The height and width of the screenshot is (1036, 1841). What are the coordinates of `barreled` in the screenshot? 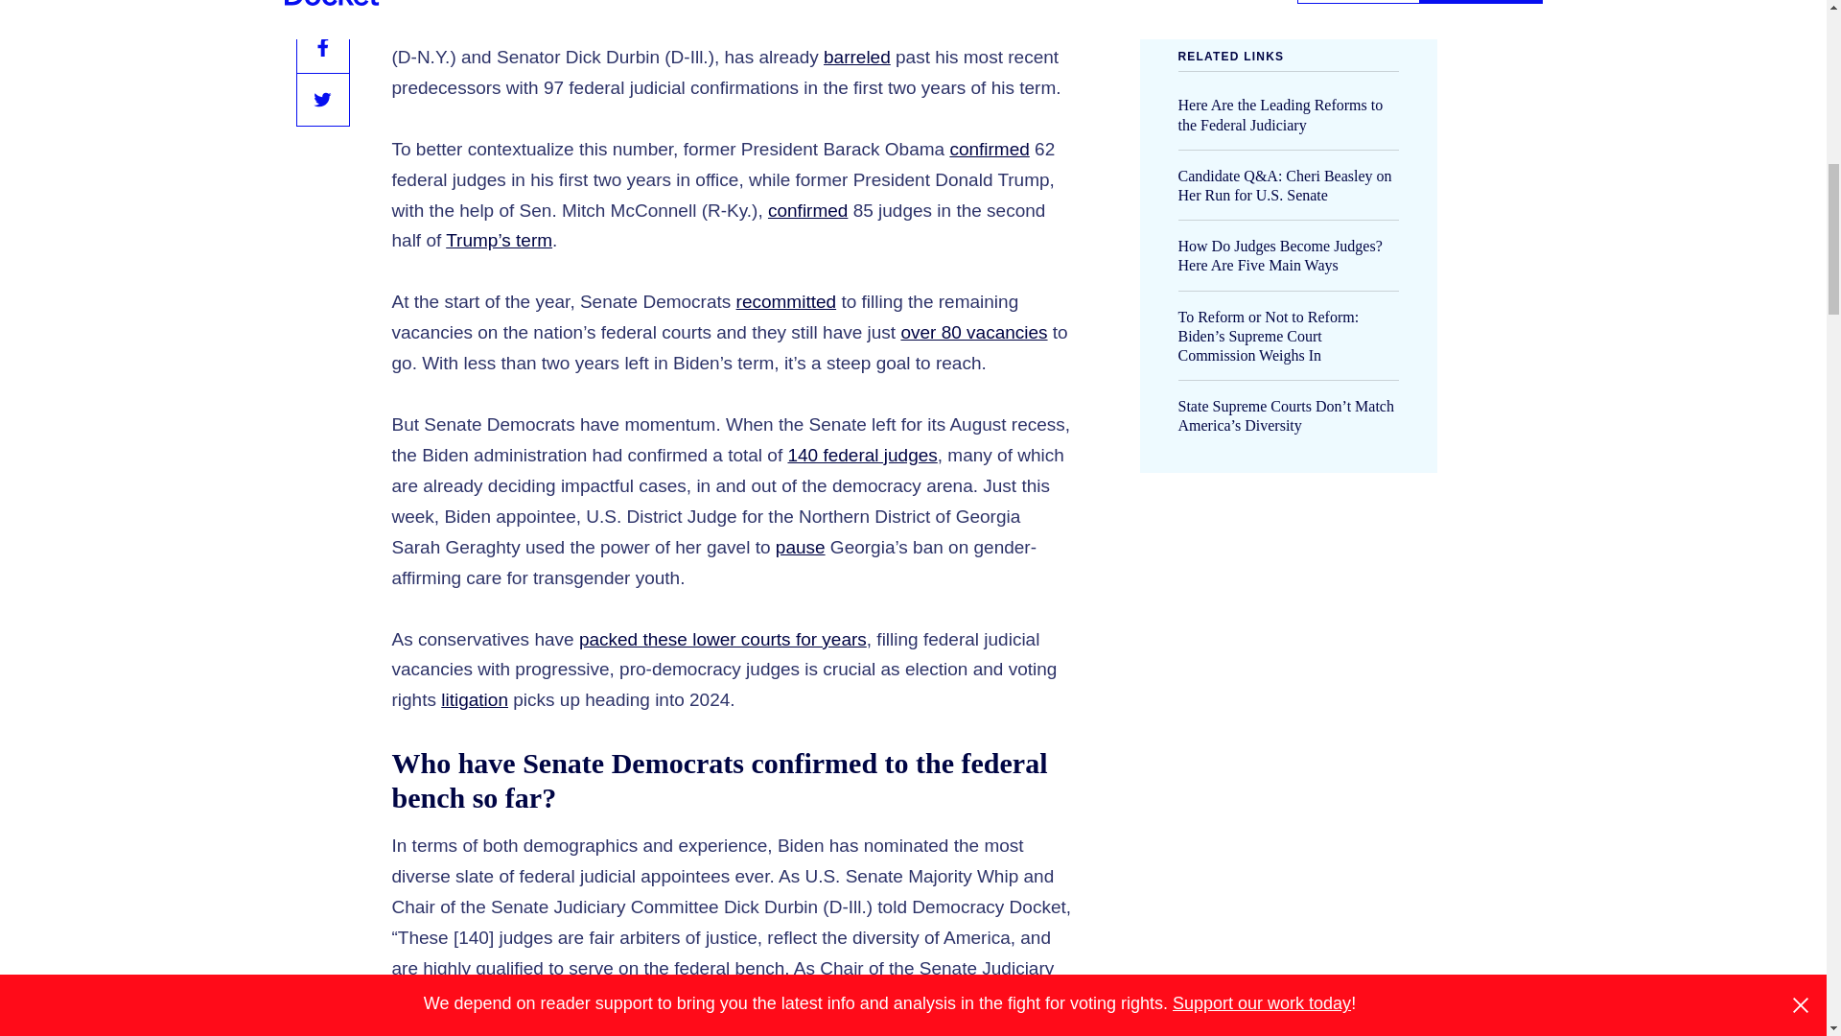 It's located at (857, 57).